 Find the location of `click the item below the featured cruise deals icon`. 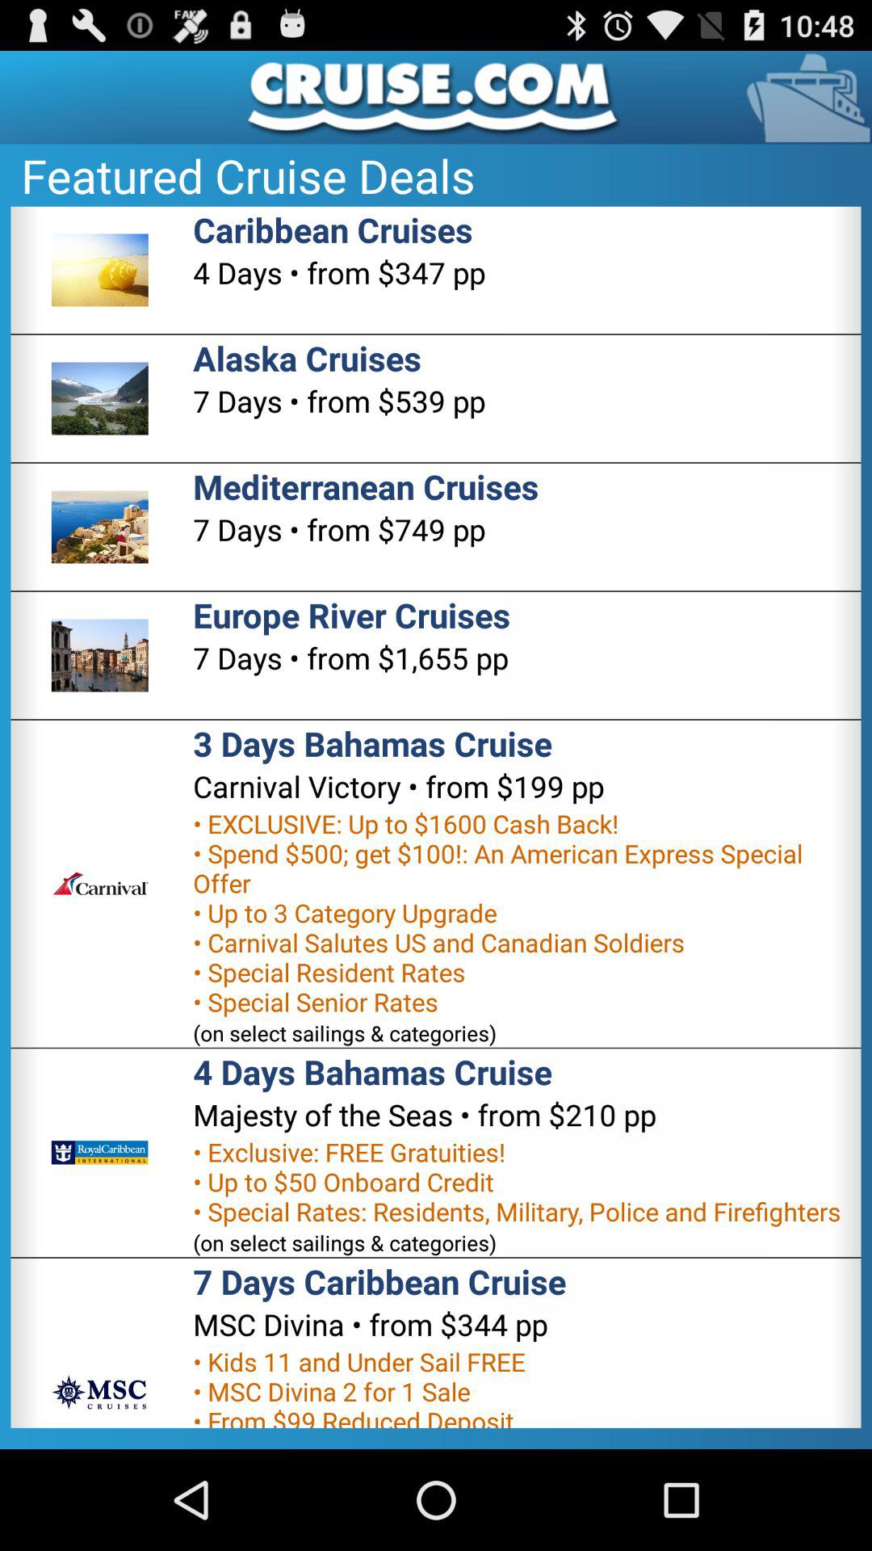

click the item below the featured cruise deals icon is located at coordinates (333, 229).